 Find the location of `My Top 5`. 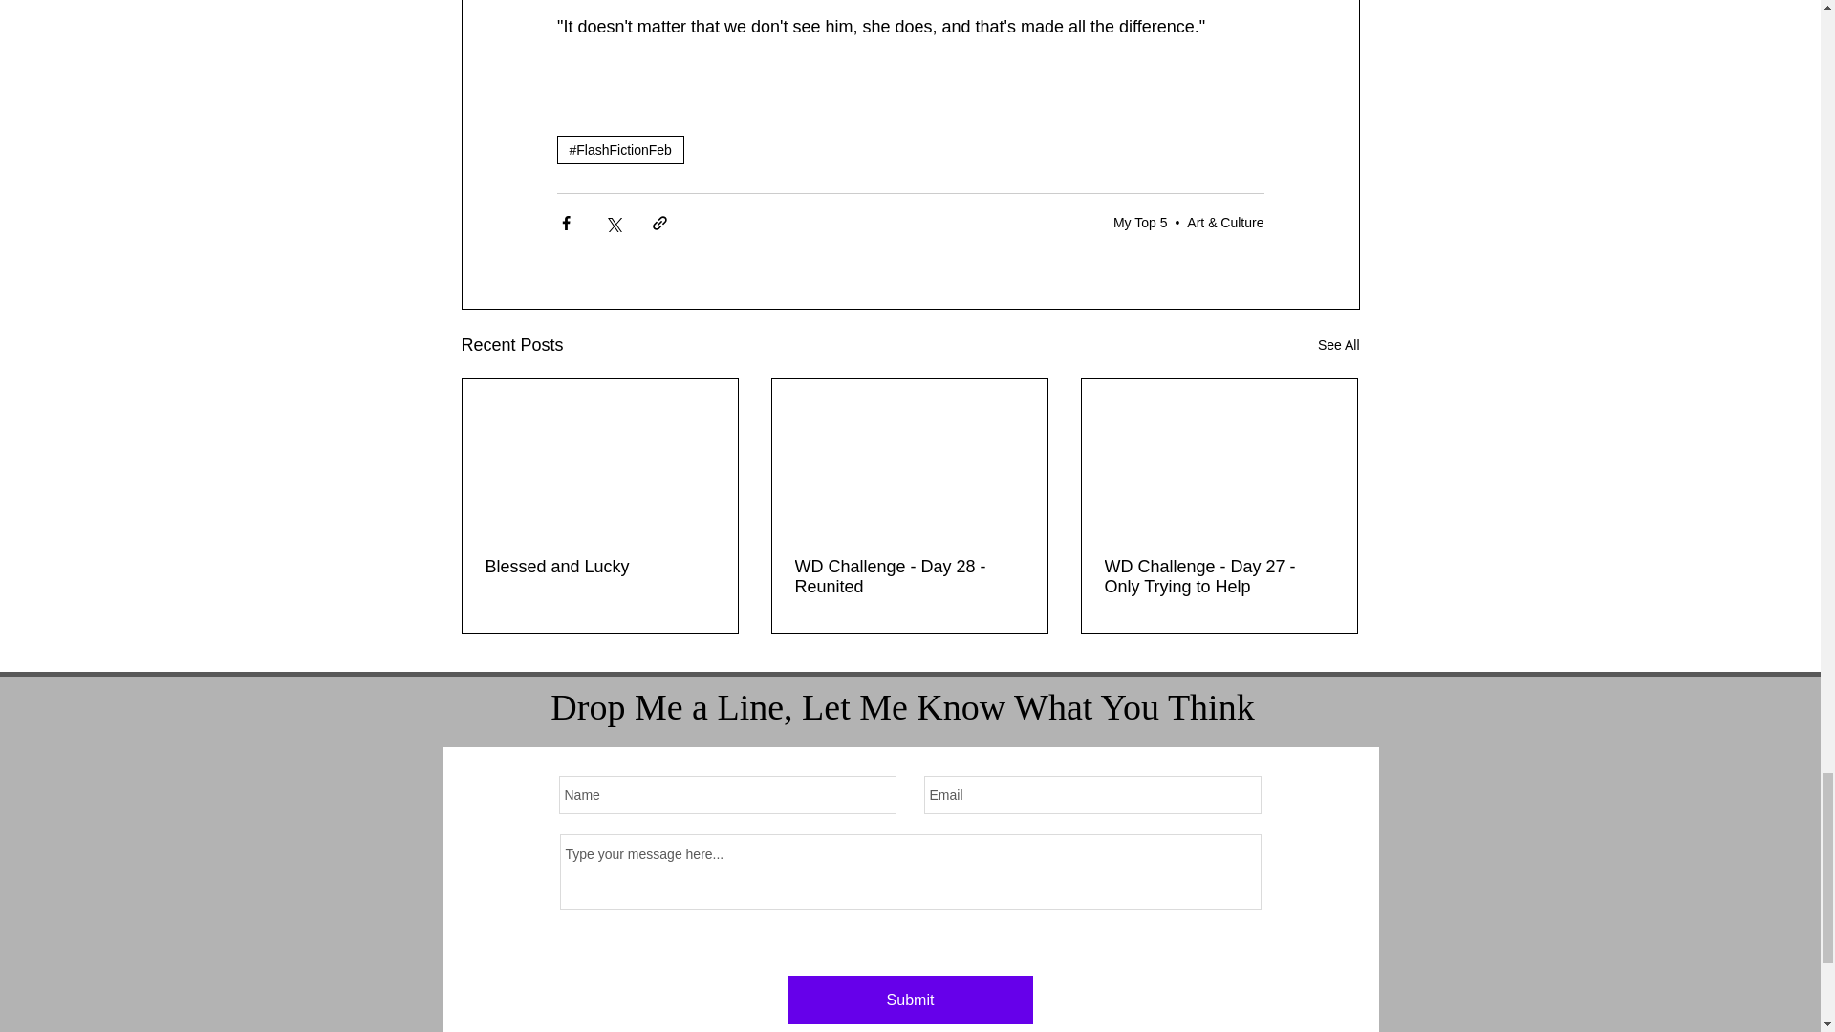

My Top 5 is located at coordinates (1140, 222).